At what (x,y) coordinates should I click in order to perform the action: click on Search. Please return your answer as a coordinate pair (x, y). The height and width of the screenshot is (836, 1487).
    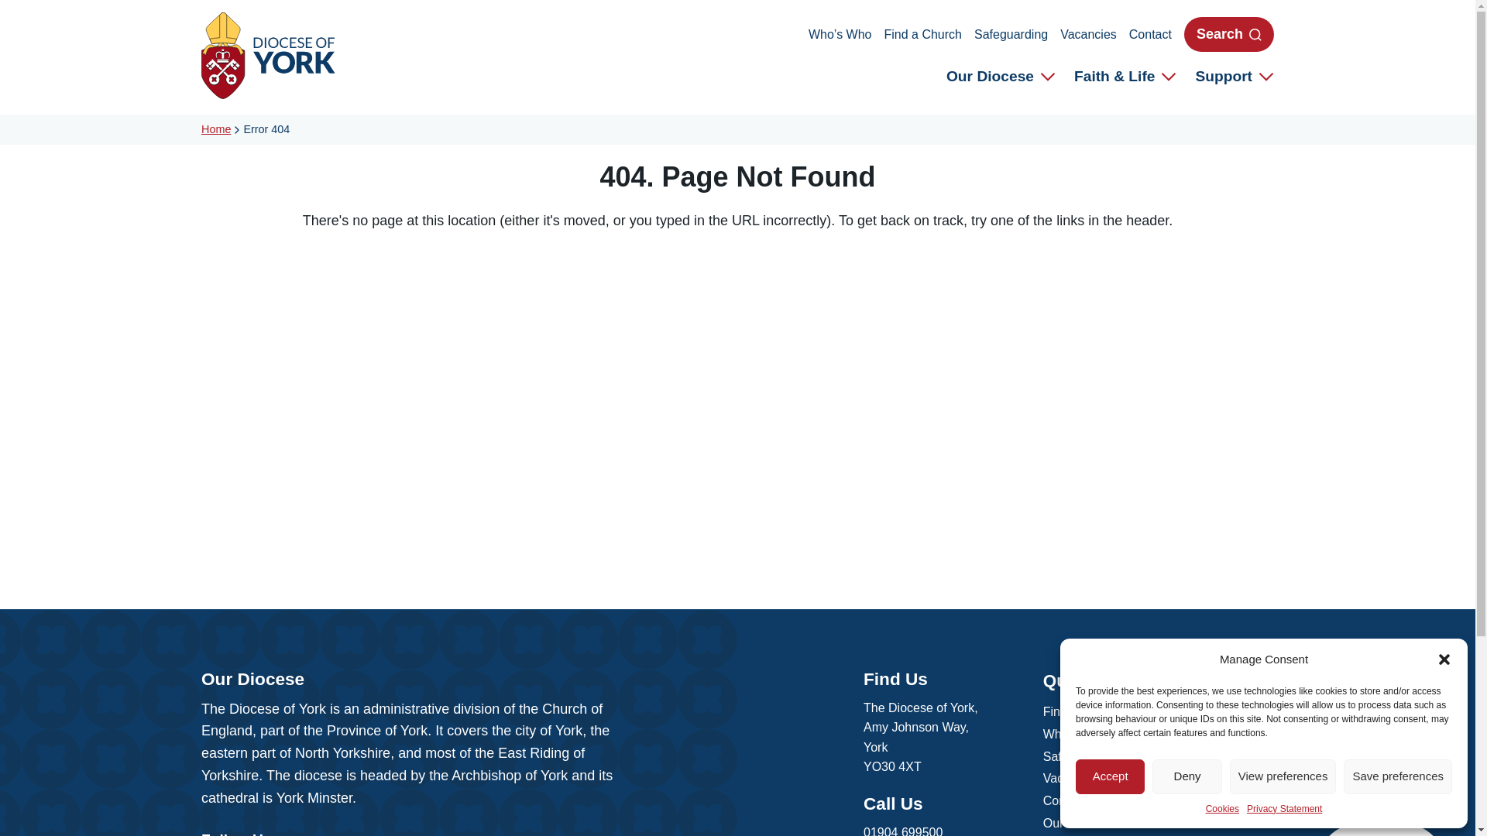
    Looking at the image, I should click on (1228, 34).